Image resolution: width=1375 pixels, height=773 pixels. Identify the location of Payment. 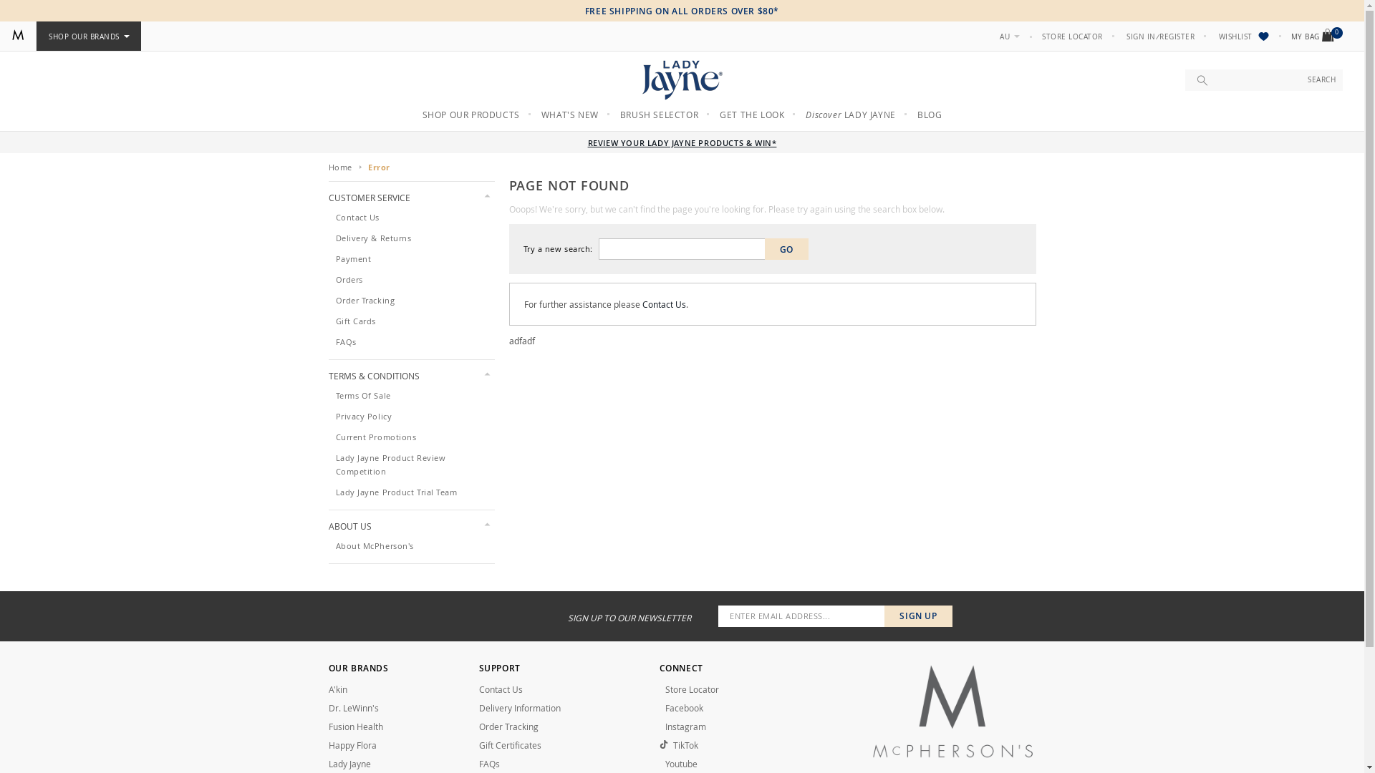
(353, 259).